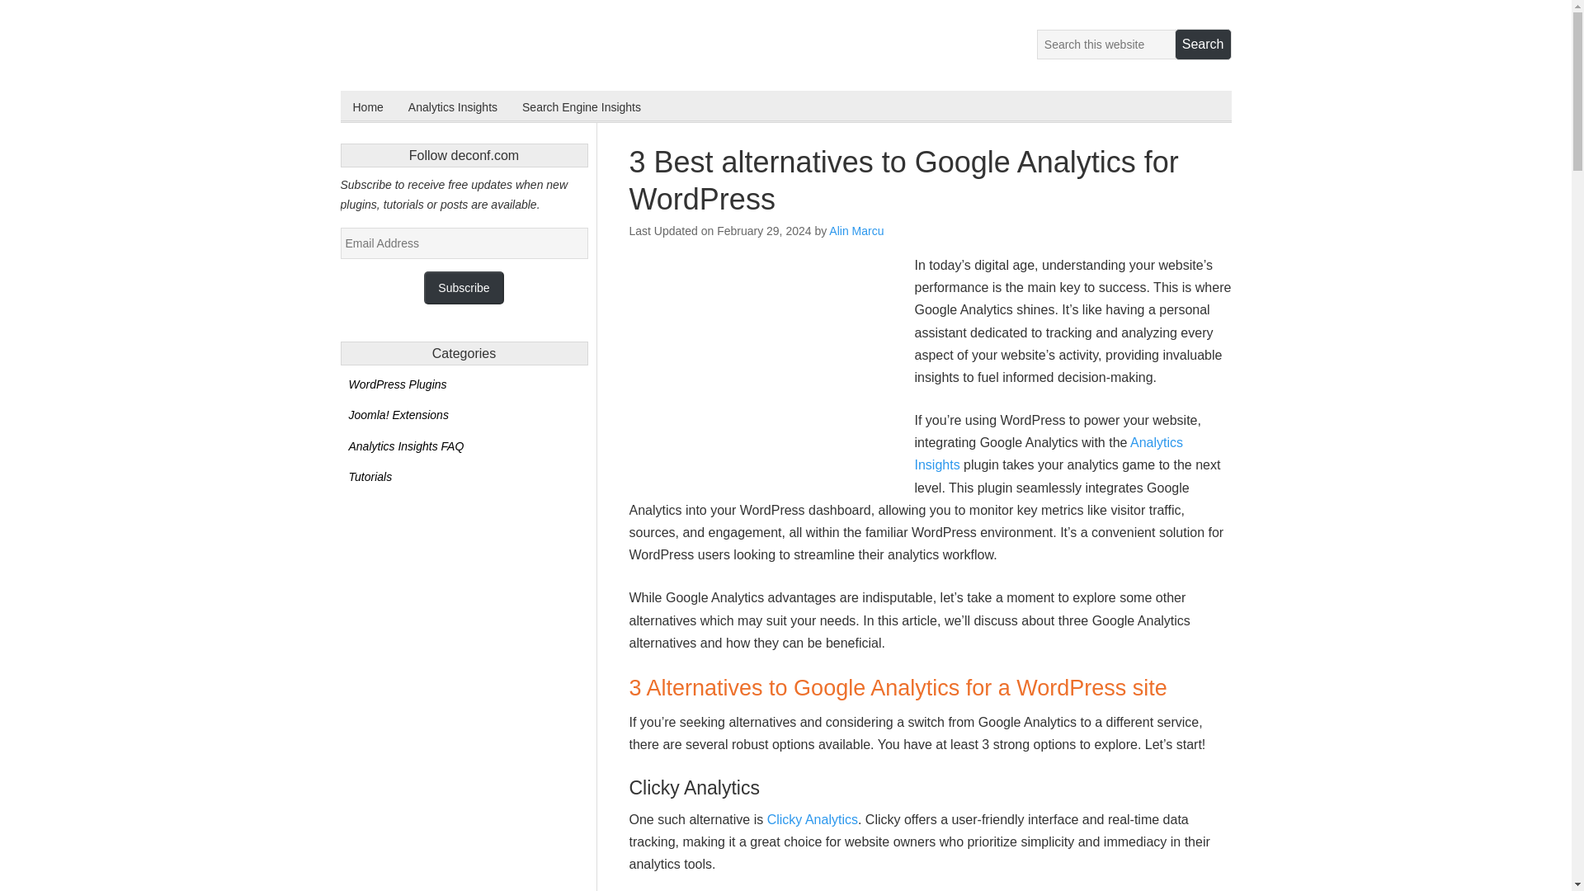 The height and width of the screenshot is (891, 1584). What do you see at coordinates (414, 46) in the screenshot?
I see `deconf.com` at bounding box center [414, 46].